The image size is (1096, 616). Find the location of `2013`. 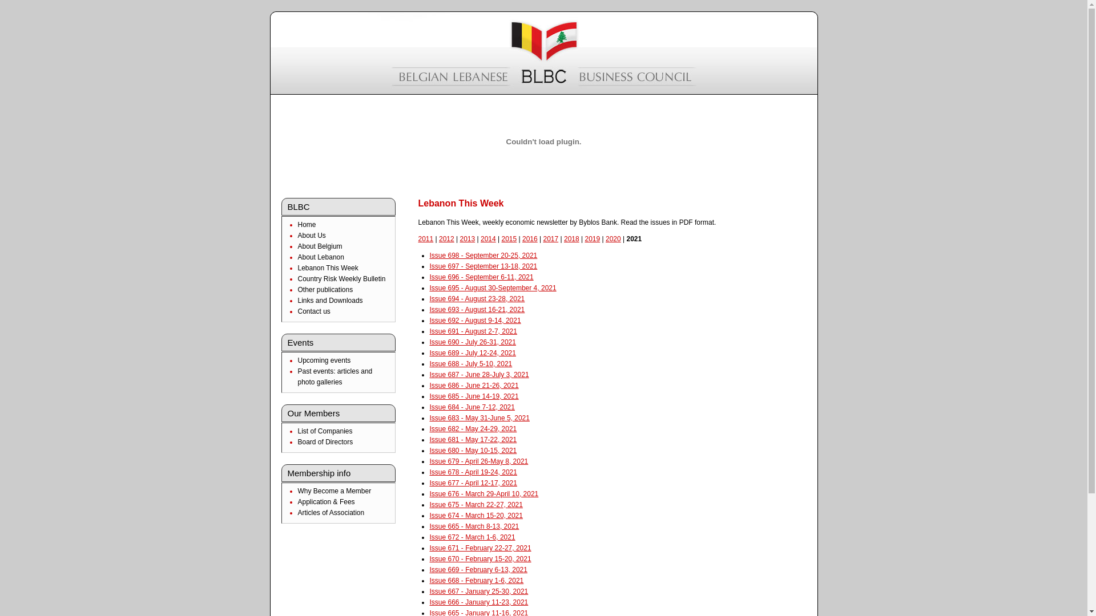

2013 is located at coordinates (468, 239).